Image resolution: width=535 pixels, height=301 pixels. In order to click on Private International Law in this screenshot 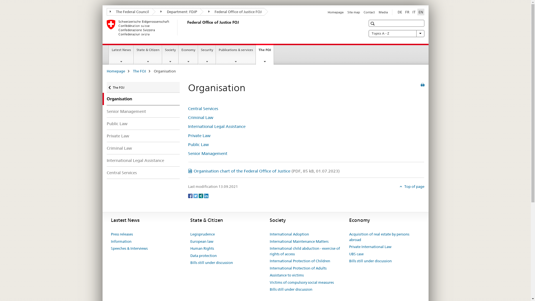, I will do `click(370, 247)`.